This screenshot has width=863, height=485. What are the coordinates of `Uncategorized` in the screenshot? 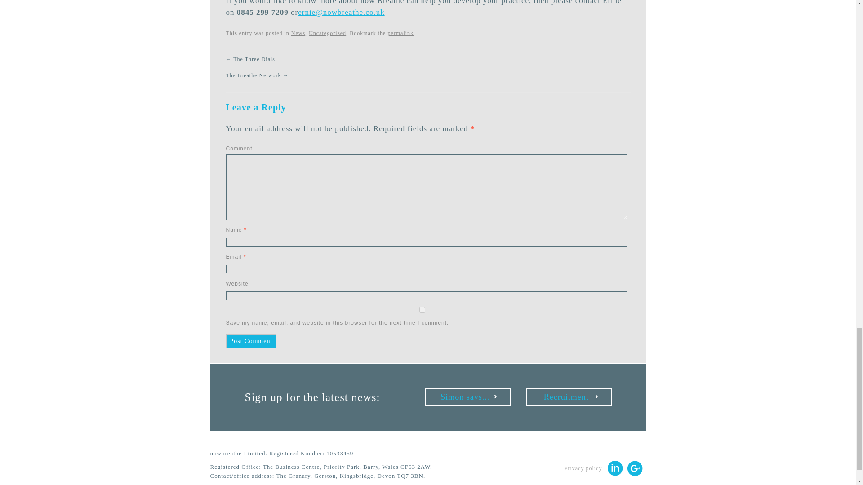 It's located at (327, 33).